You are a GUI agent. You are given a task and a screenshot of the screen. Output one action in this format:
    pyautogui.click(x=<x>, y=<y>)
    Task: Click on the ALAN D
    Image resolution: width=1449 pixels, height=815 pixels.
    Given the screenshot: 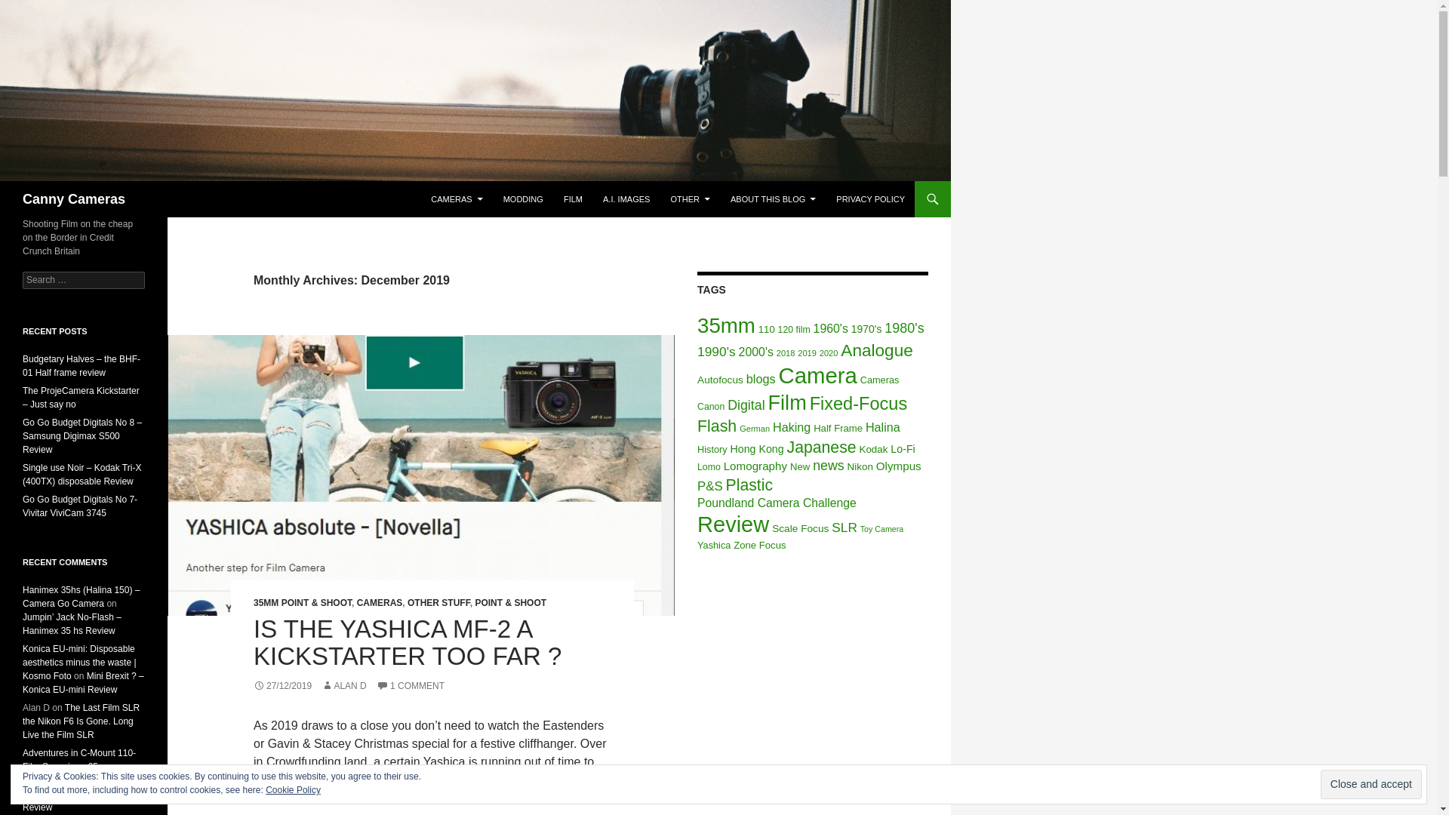 What is the action you would take?
    pyautogui.click(x=344, y=685)
    